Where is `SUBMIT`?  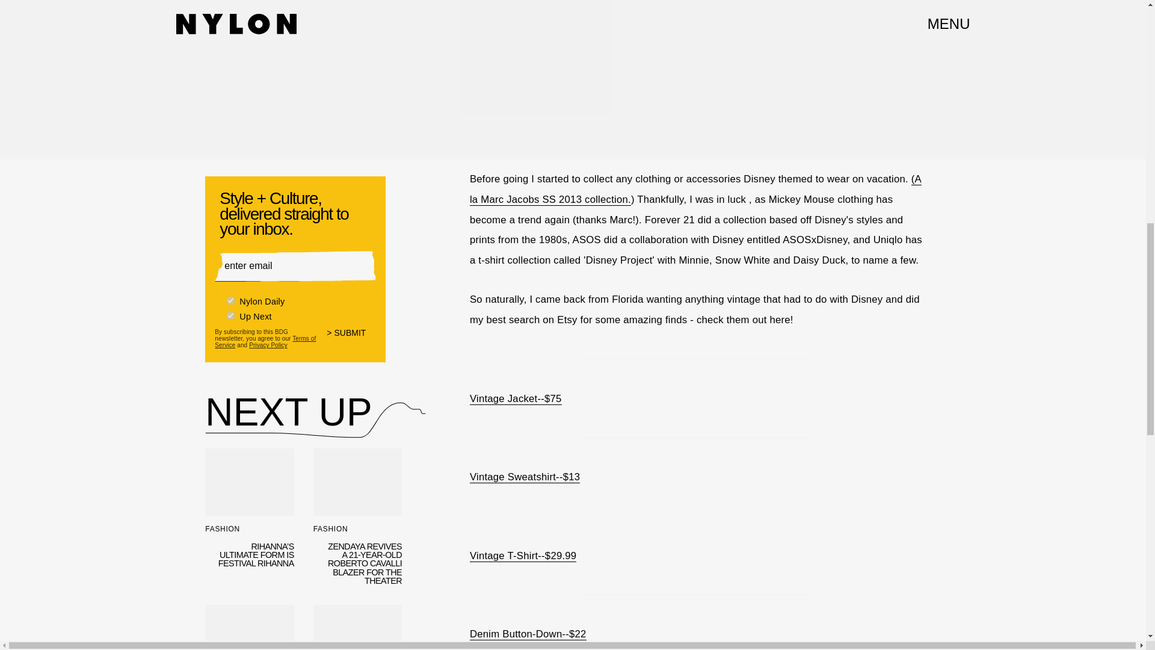
SUBMIT is located at coordinates (249, 627).